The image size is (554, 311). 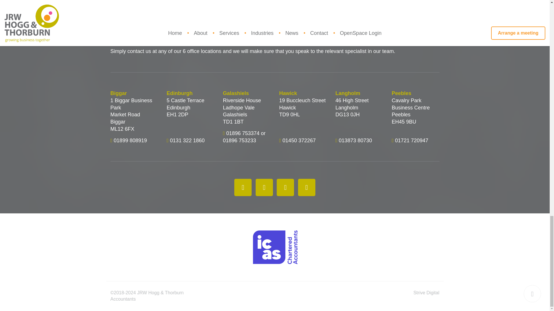 What do you see at coordinates (244, 136) in the screenshot?
I see `01896 753374 or 01896 753233` at bounding box center [244, 136].